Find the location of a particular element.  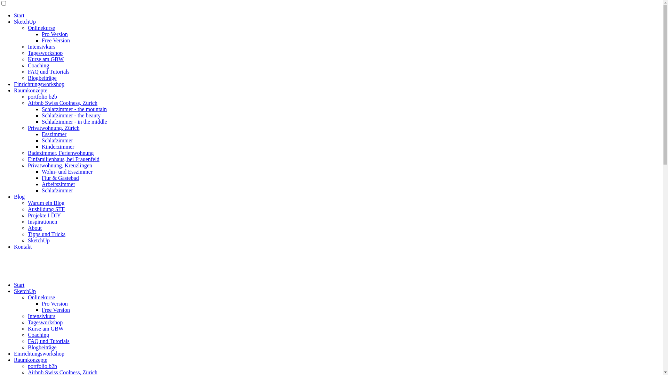

Privatwohnung, Kreuzlingen is located at coordinates (60, 165).